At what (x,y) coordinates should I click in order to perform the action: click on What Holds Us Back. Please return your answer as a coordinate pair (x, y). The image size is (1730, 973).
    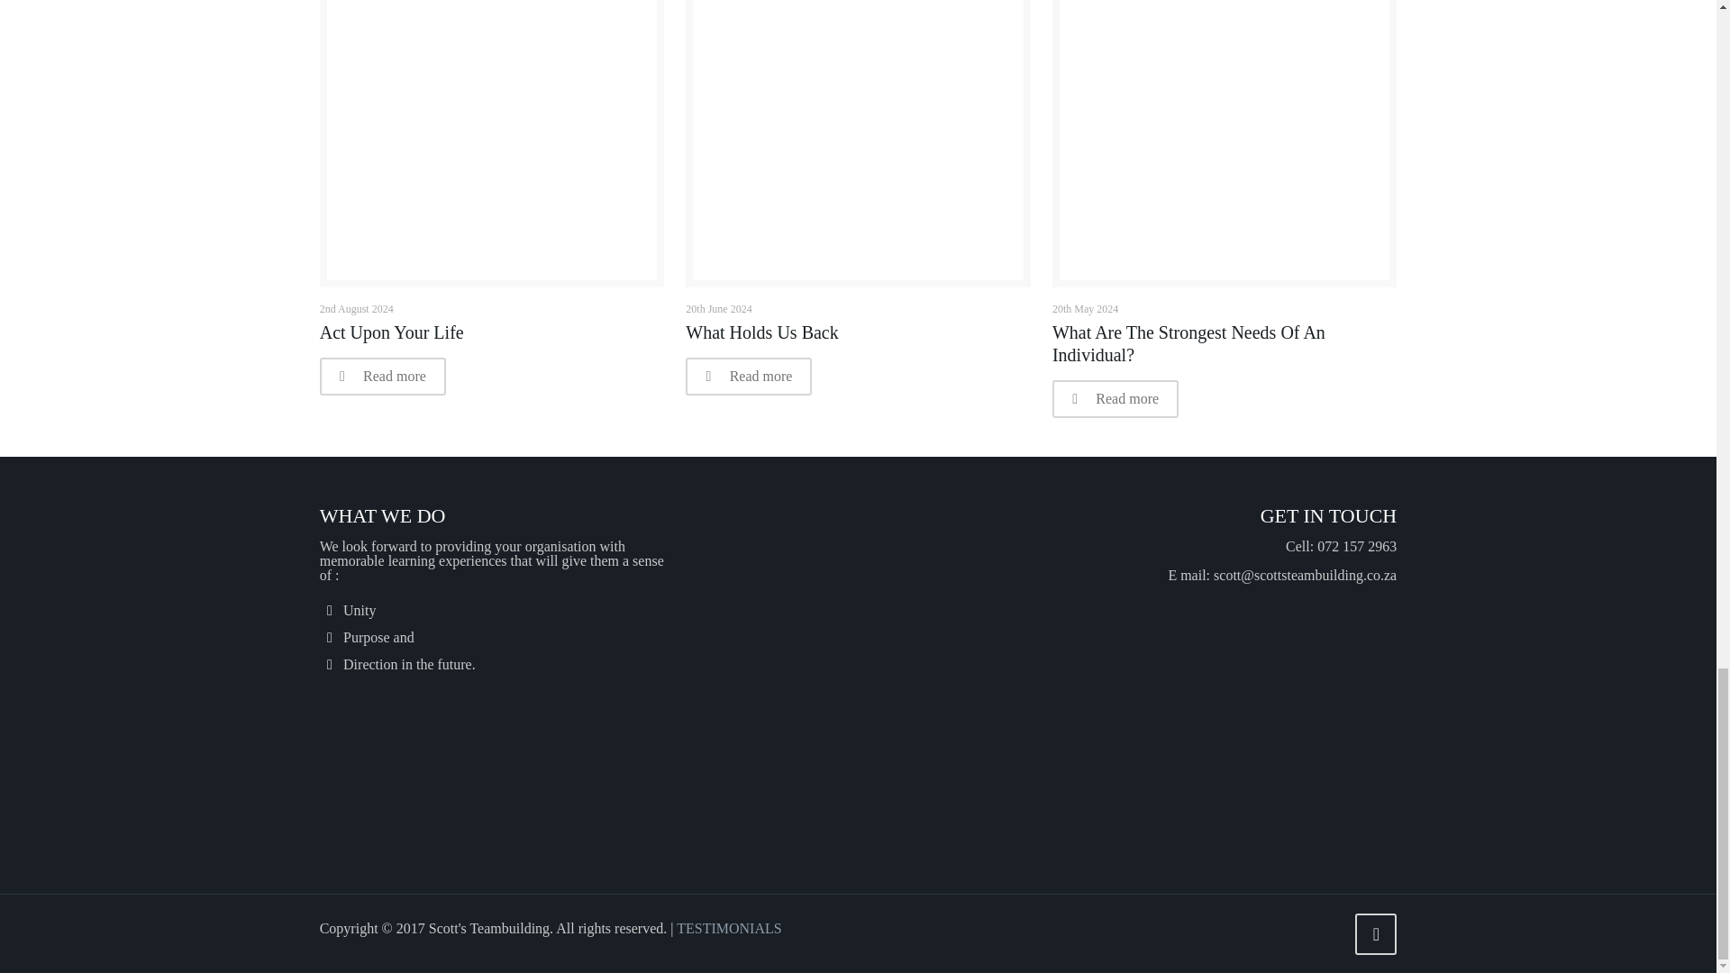
    Looking at the image, I should click on (760, 332).